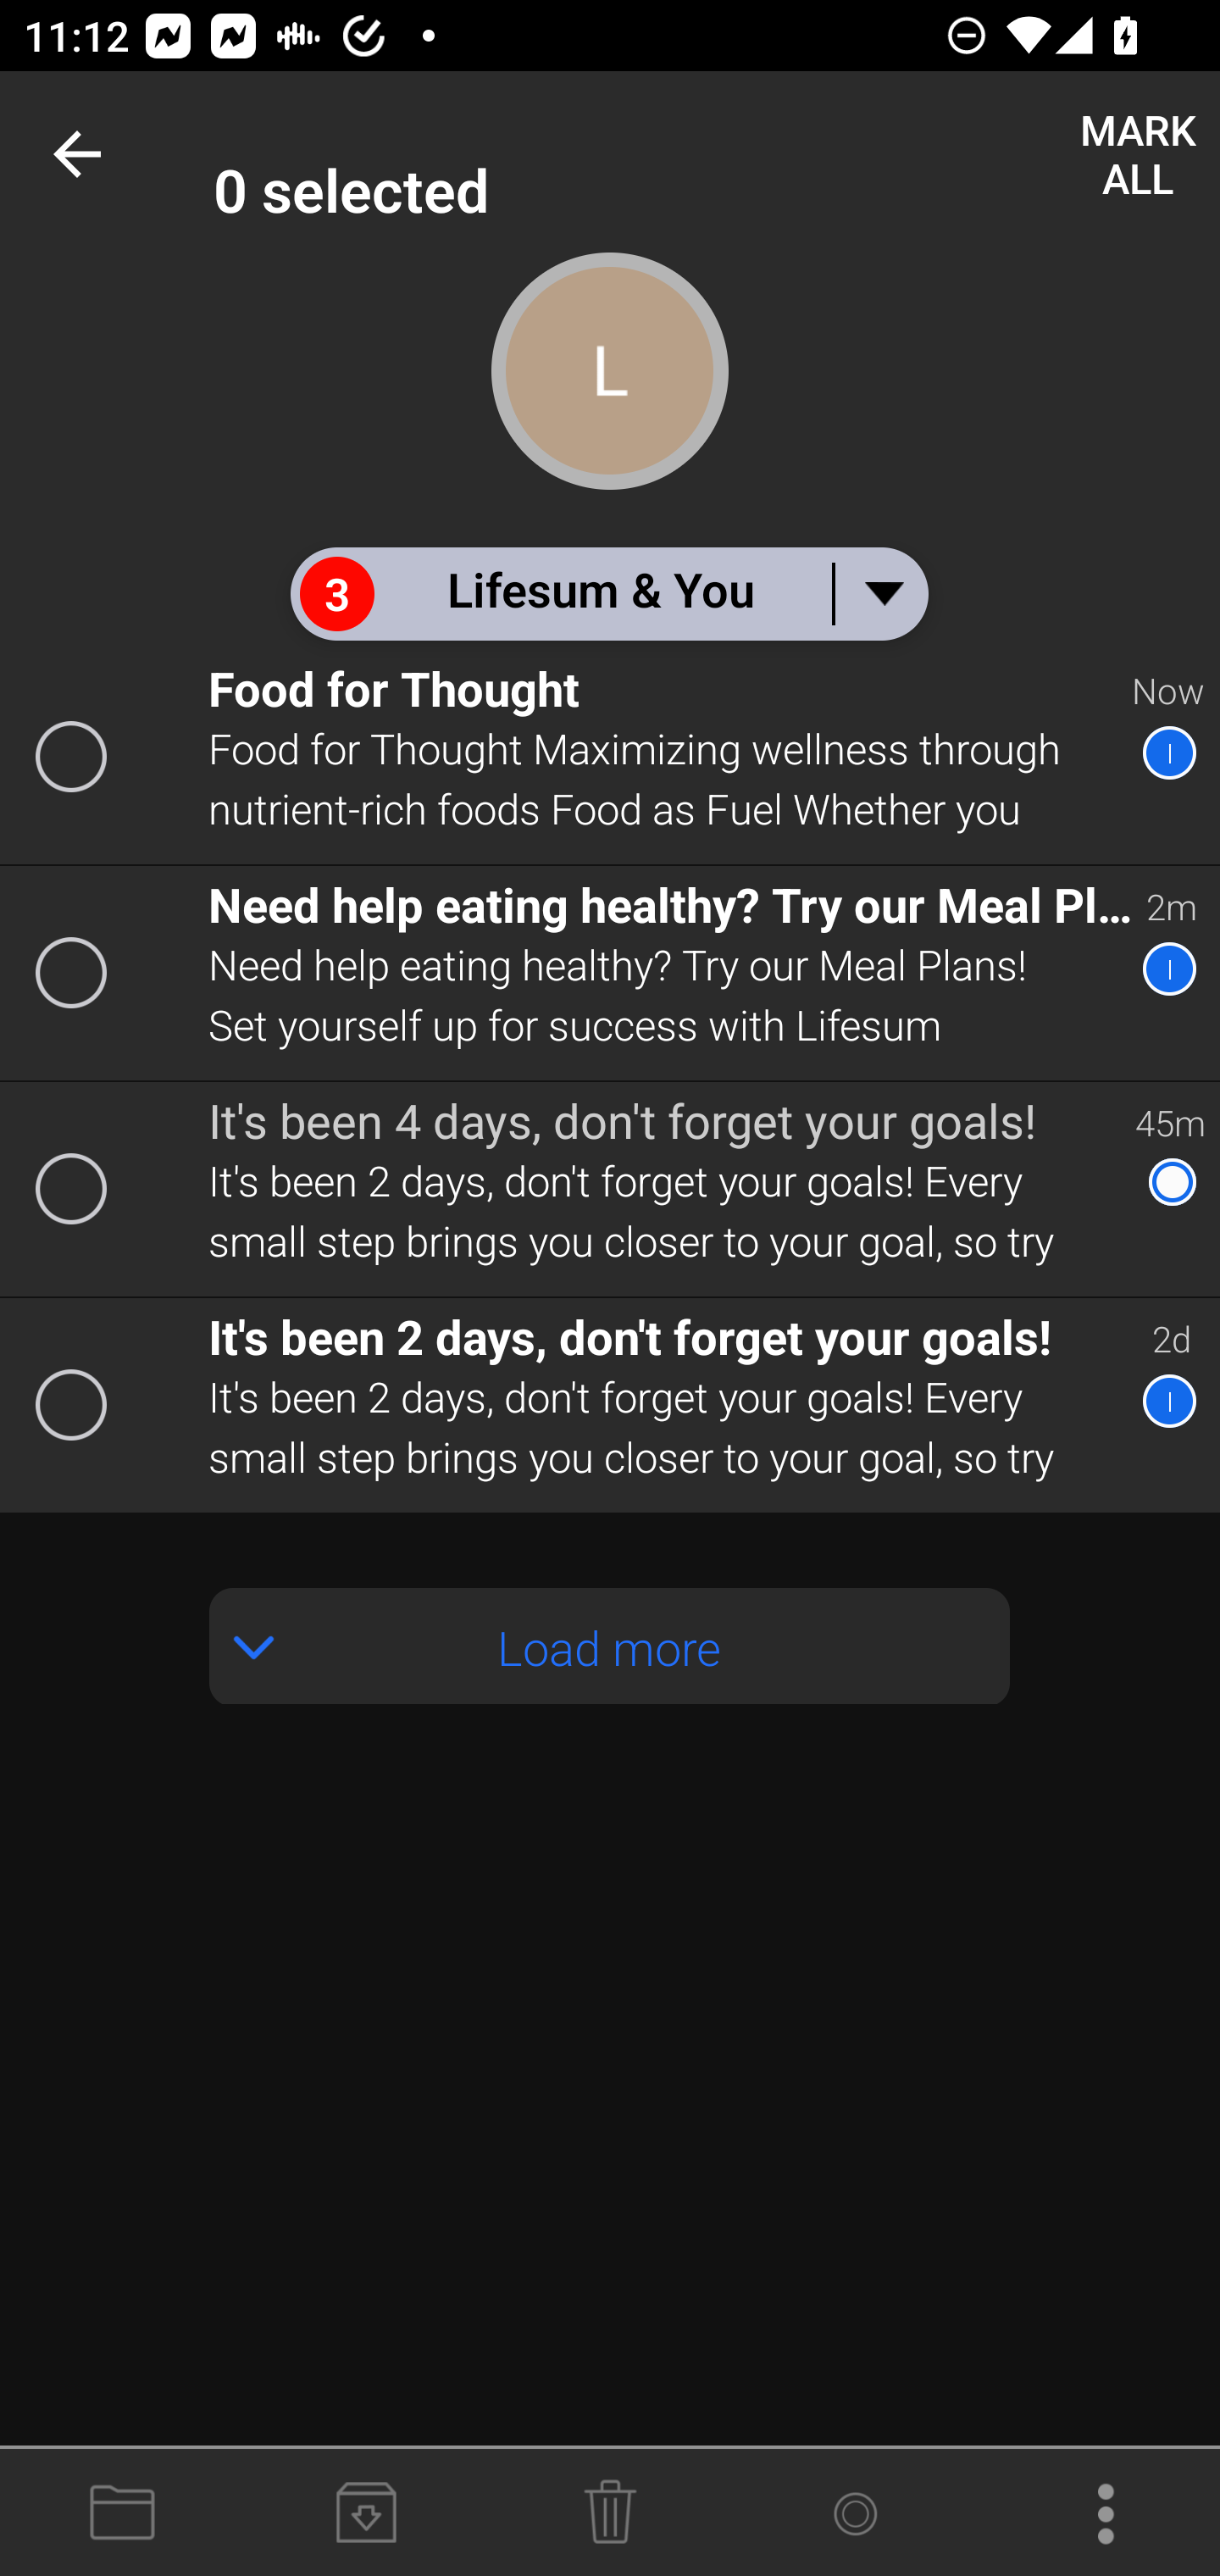  Describe the element at coordinates (854, 2513) in the screenshot. I see `Mark as Read` at that location.